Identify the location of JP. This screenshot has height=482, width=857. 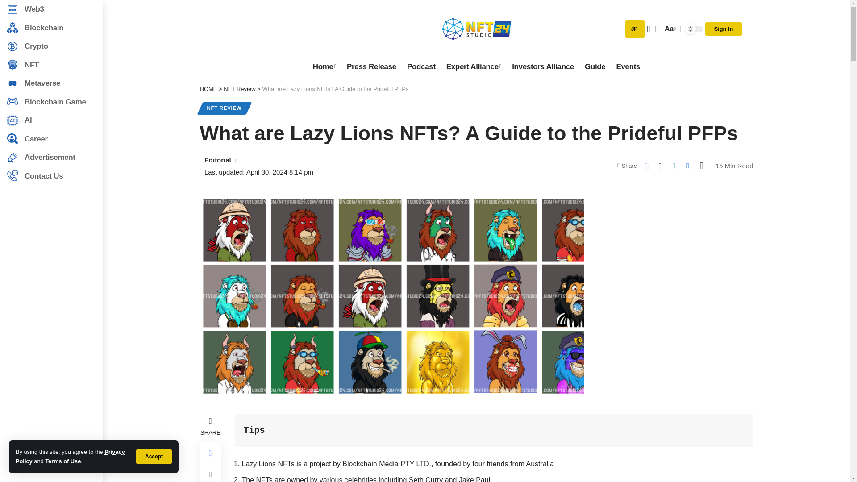
(724, 29).